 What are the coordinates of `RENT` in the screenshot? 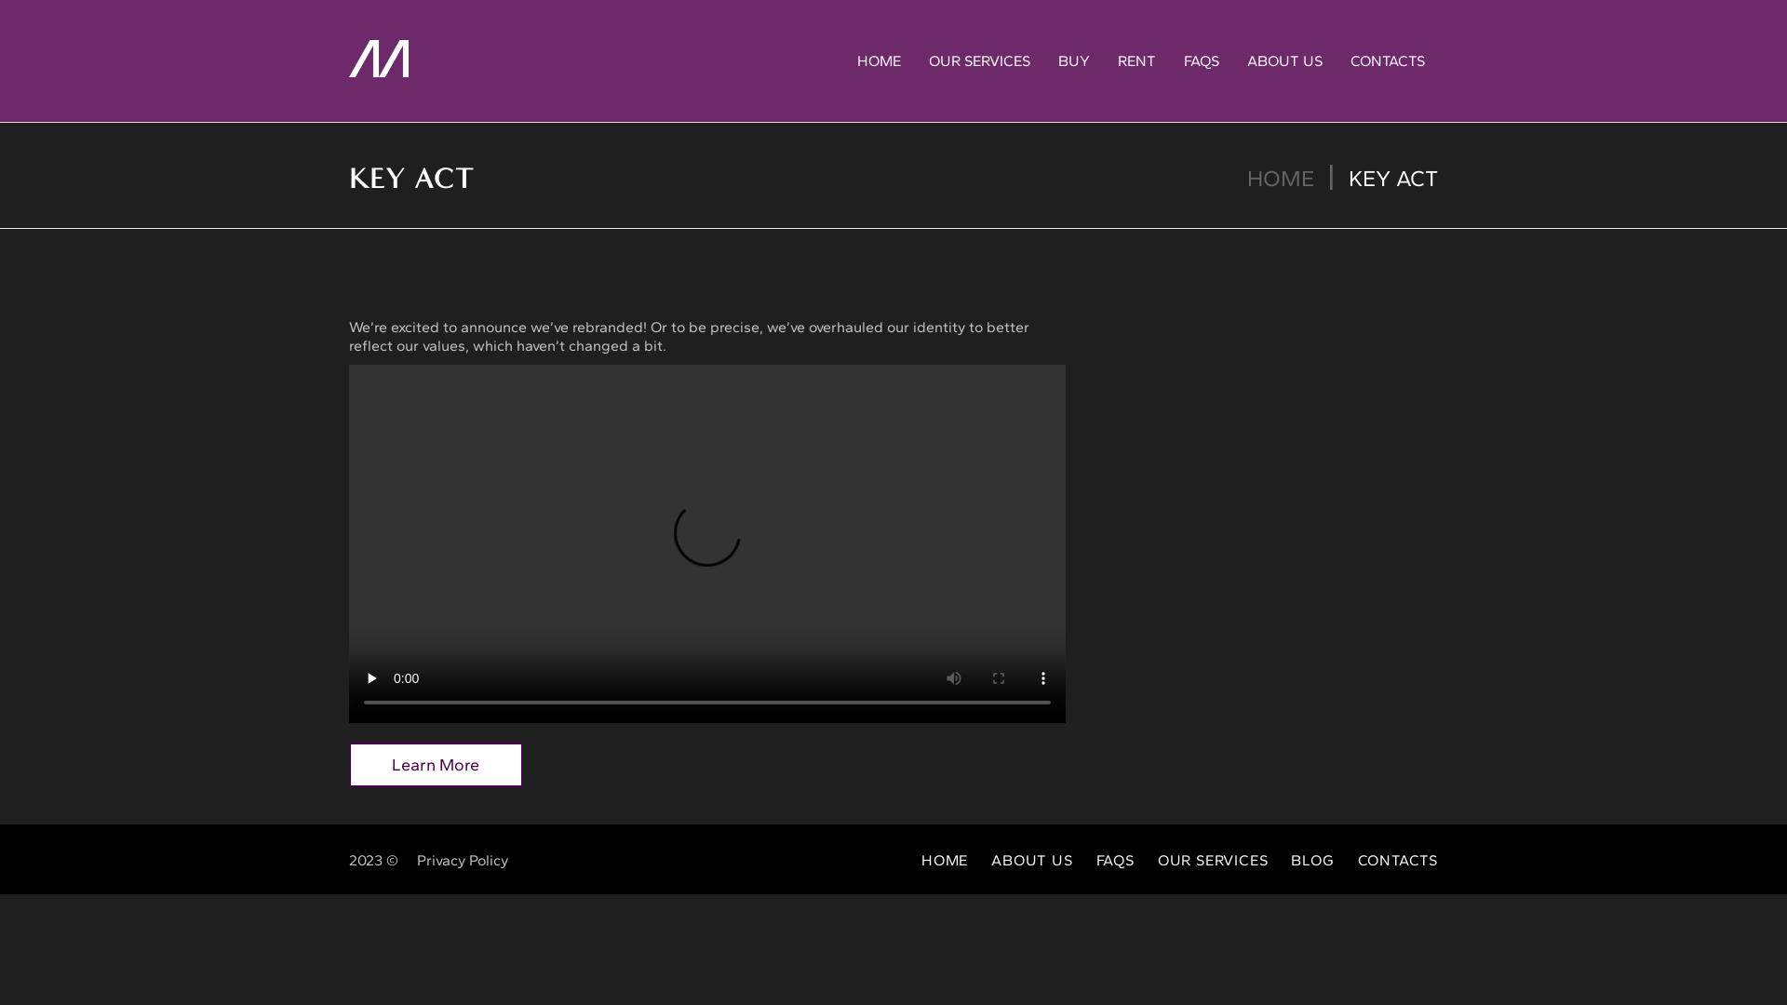 It's located at (1137, 61).